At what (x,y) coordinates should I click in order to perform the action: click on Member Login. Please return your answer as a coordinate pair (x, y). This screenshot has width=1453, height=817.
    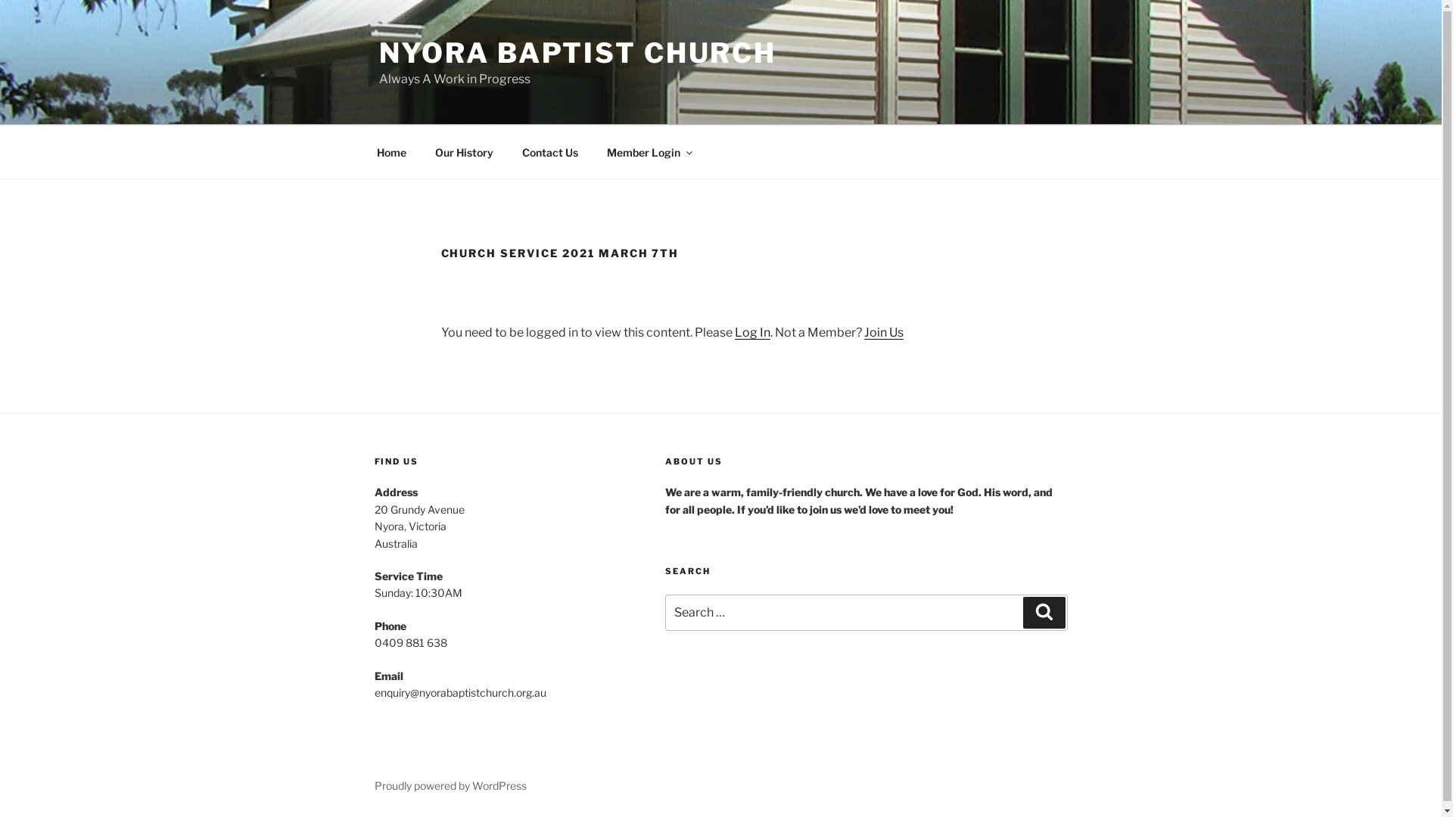
    Looking at the image, I should click on (649, 151).